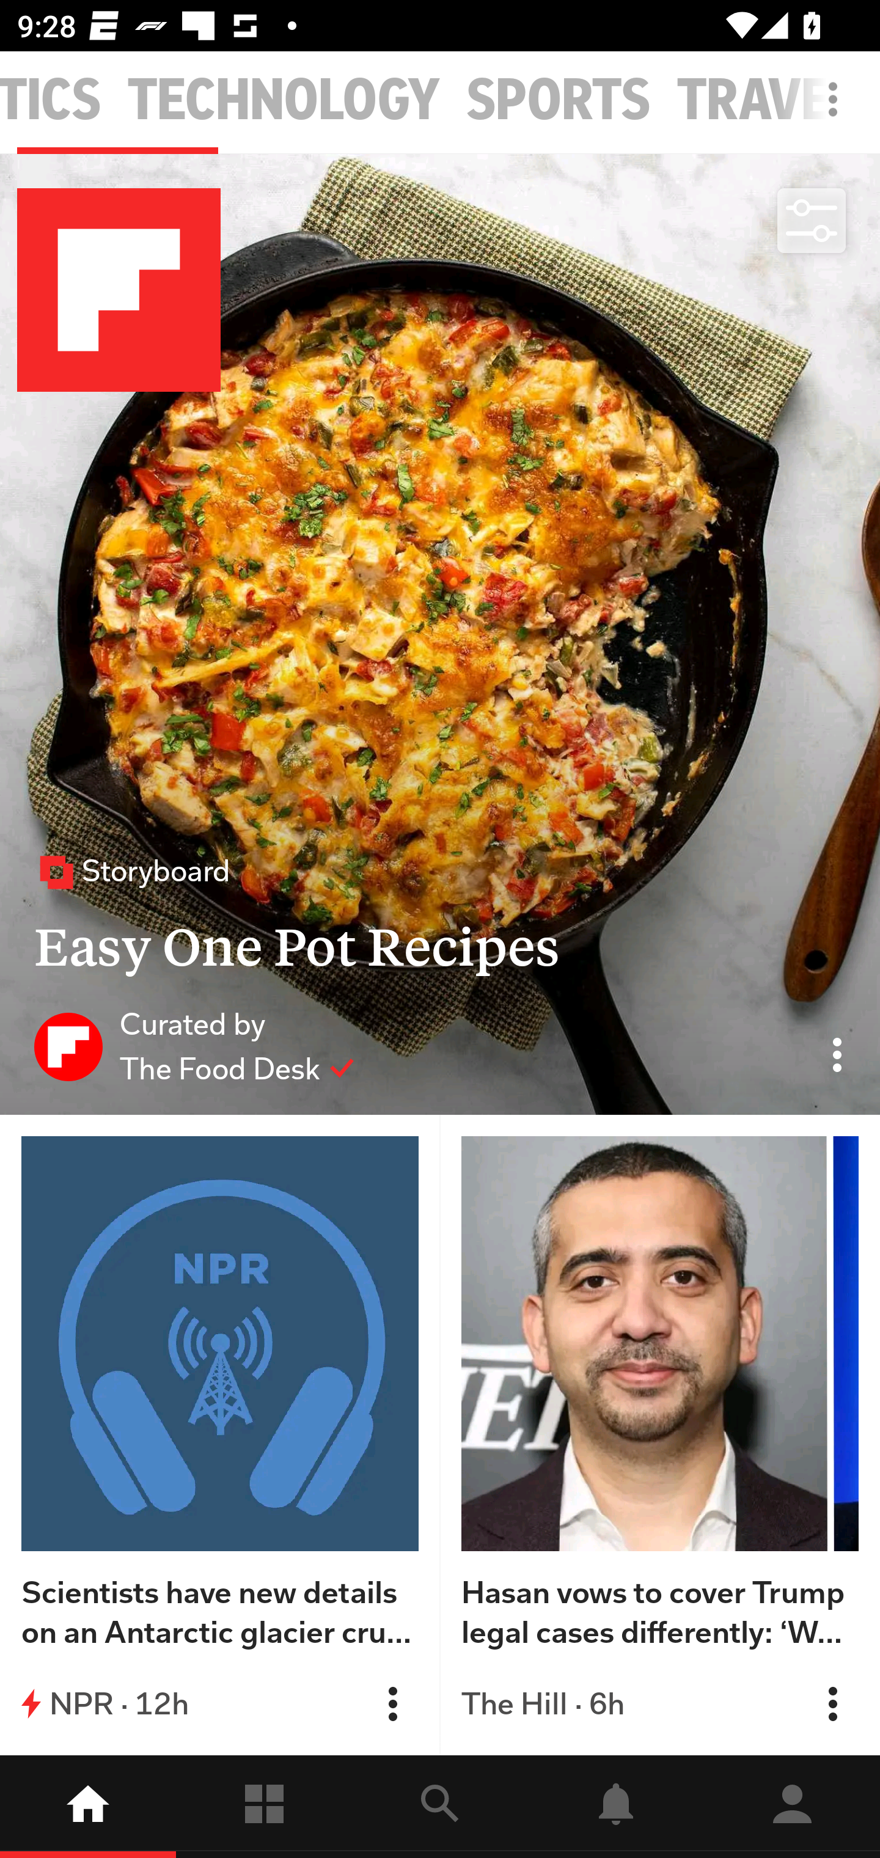 The width and height of the screenshot is (880, 1858). Describe the element at coordinates (616, 1807) in the screenshot. I see `Notifications` at that location.